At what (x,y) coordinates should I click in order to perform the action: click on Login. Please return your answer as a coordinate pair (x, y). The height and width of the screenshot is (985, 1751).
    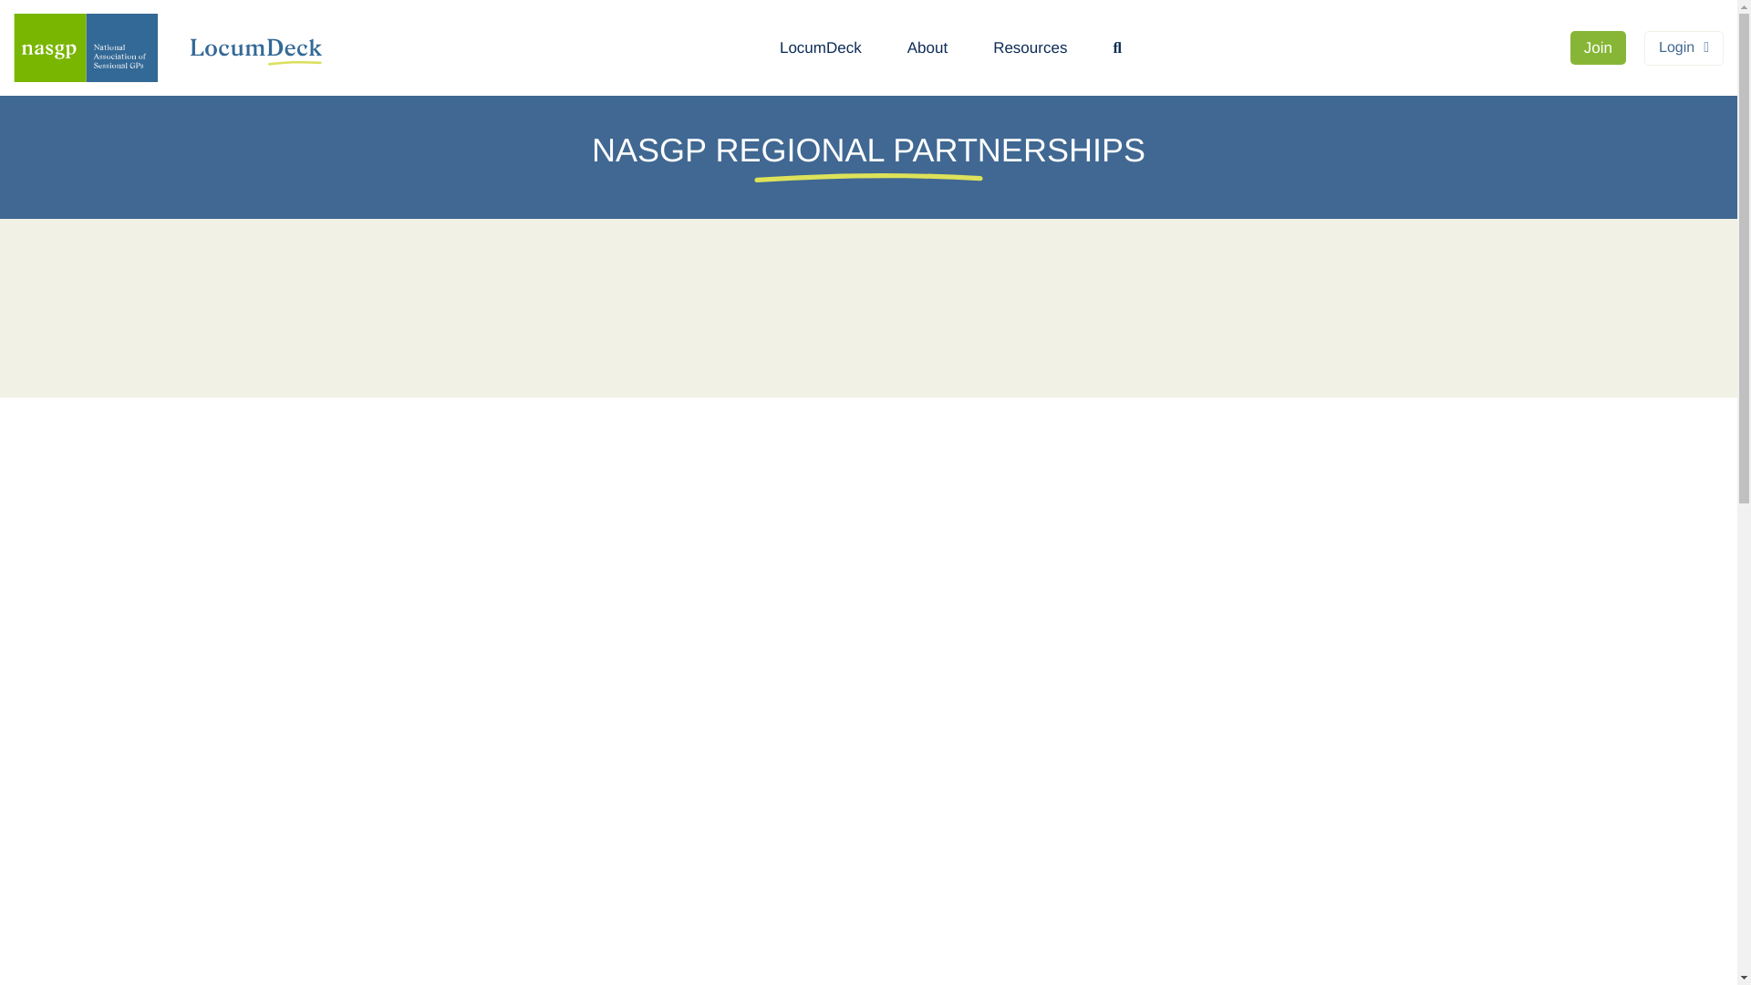
    Looking at the image, I should click on (1684, 47).